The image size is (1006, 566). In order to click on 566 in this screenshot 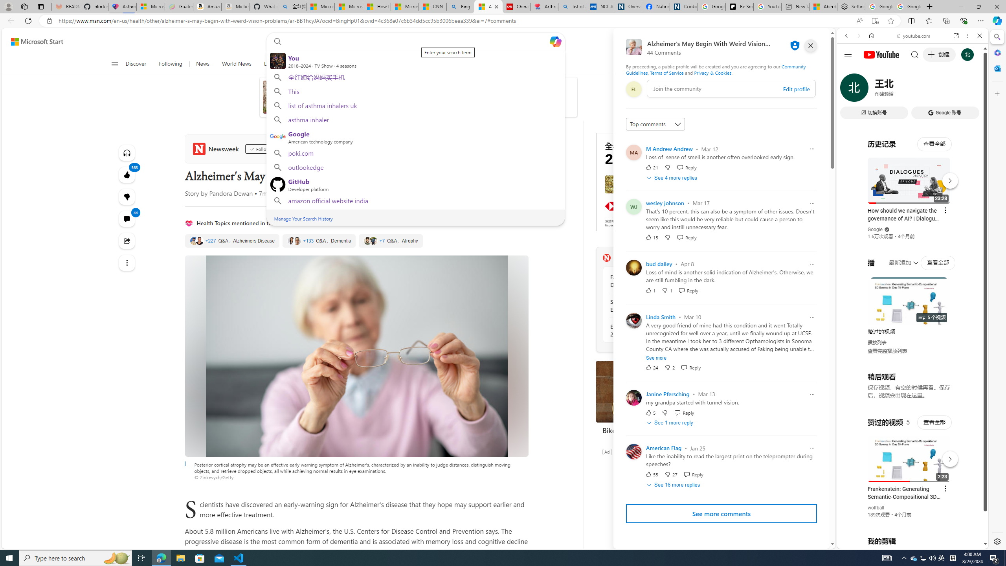, I will do `click(127, 197)`.